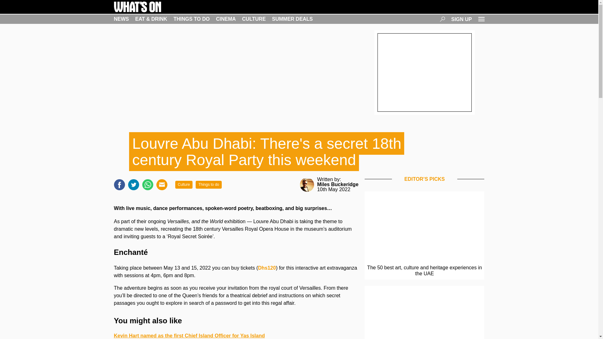 The image size is (603, 339). What do you see at coordinates (225, 19) in the screenshot?
I see `CINEMA` at bounding box center [225, 19].